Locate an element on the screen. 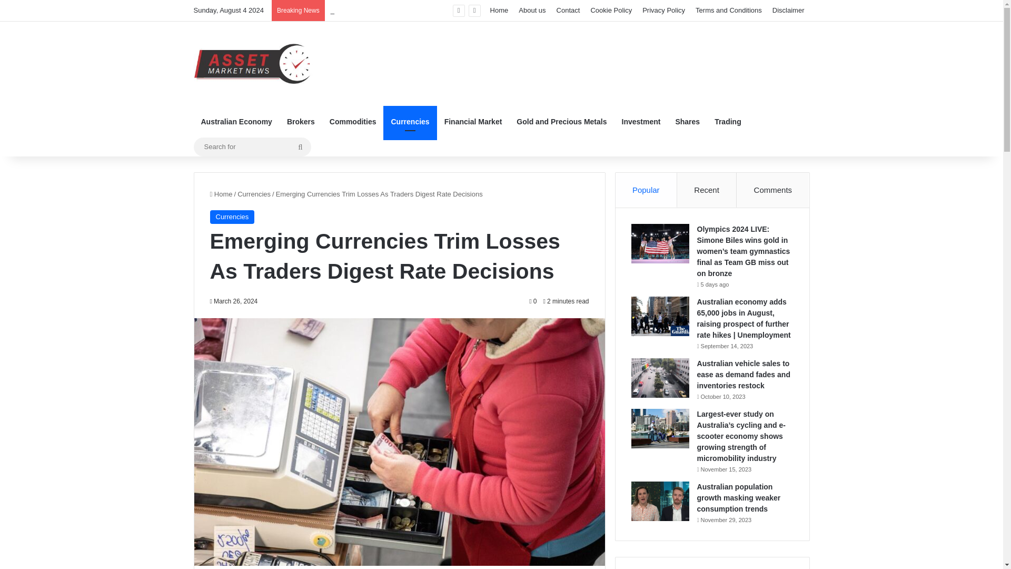 The width and height of the screenshot is (1011, 569). Cookie Policy is located at coordinates (611, 11).